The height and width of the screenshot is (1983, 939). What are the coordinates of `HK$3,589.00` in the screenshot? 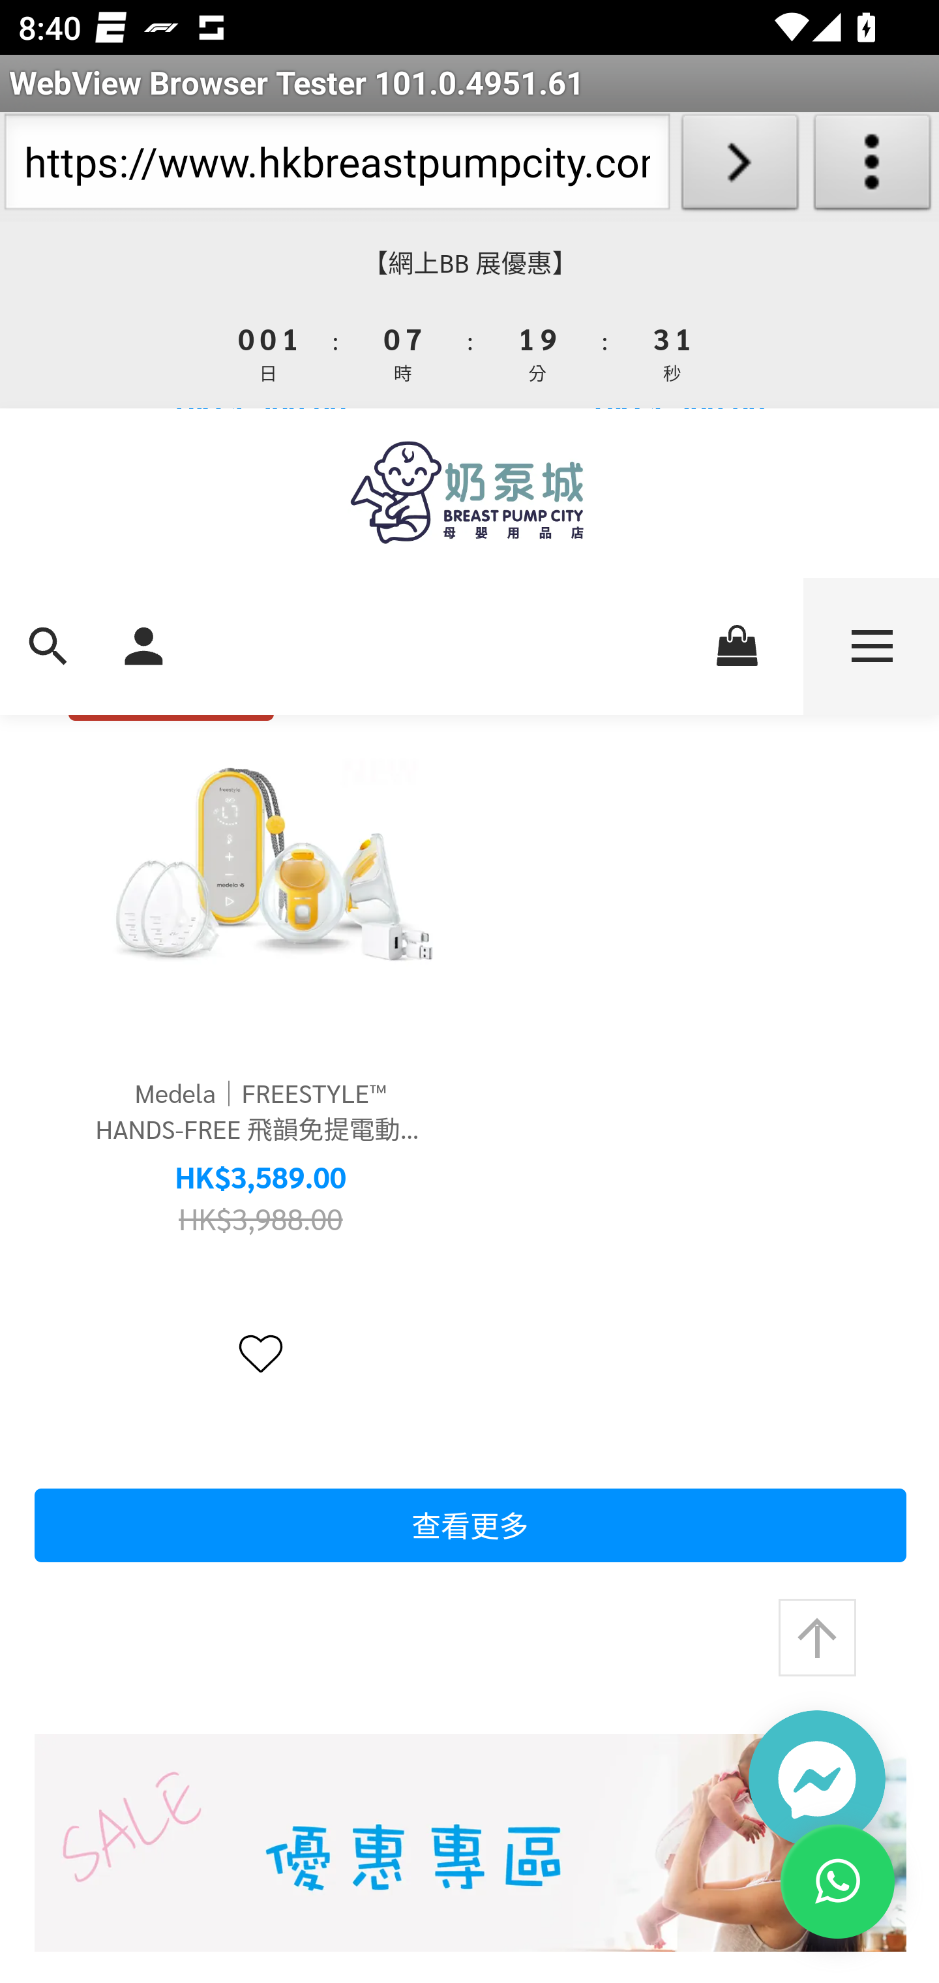 It's located at (261, 1178).